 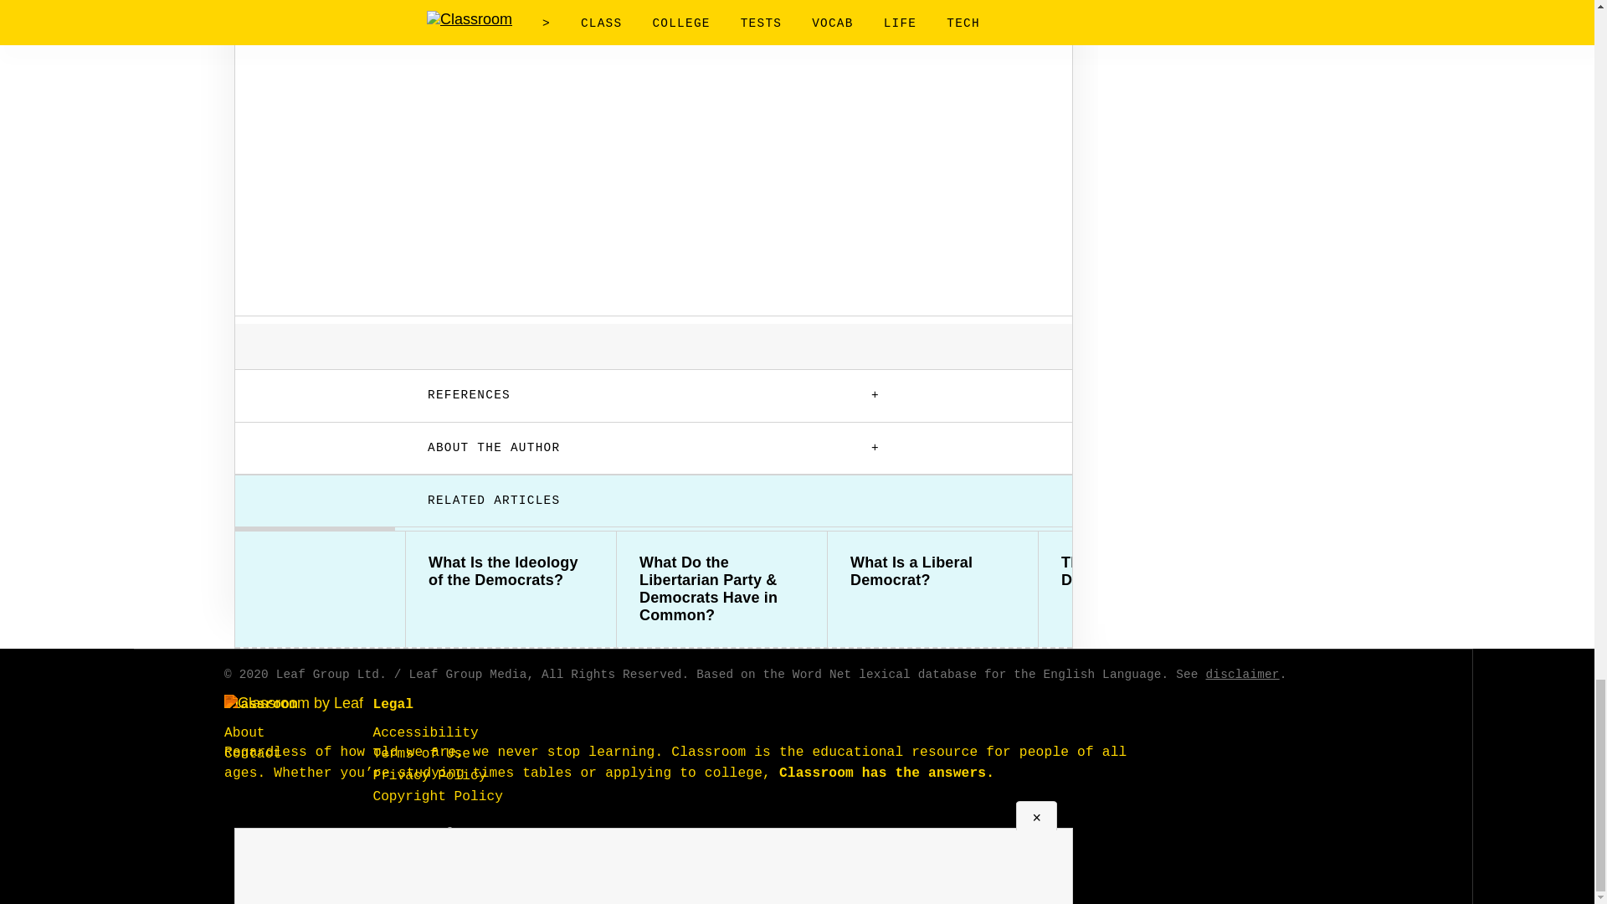 I want to click on The Lutheran Church During WWII, so click(x=1143, y=572).